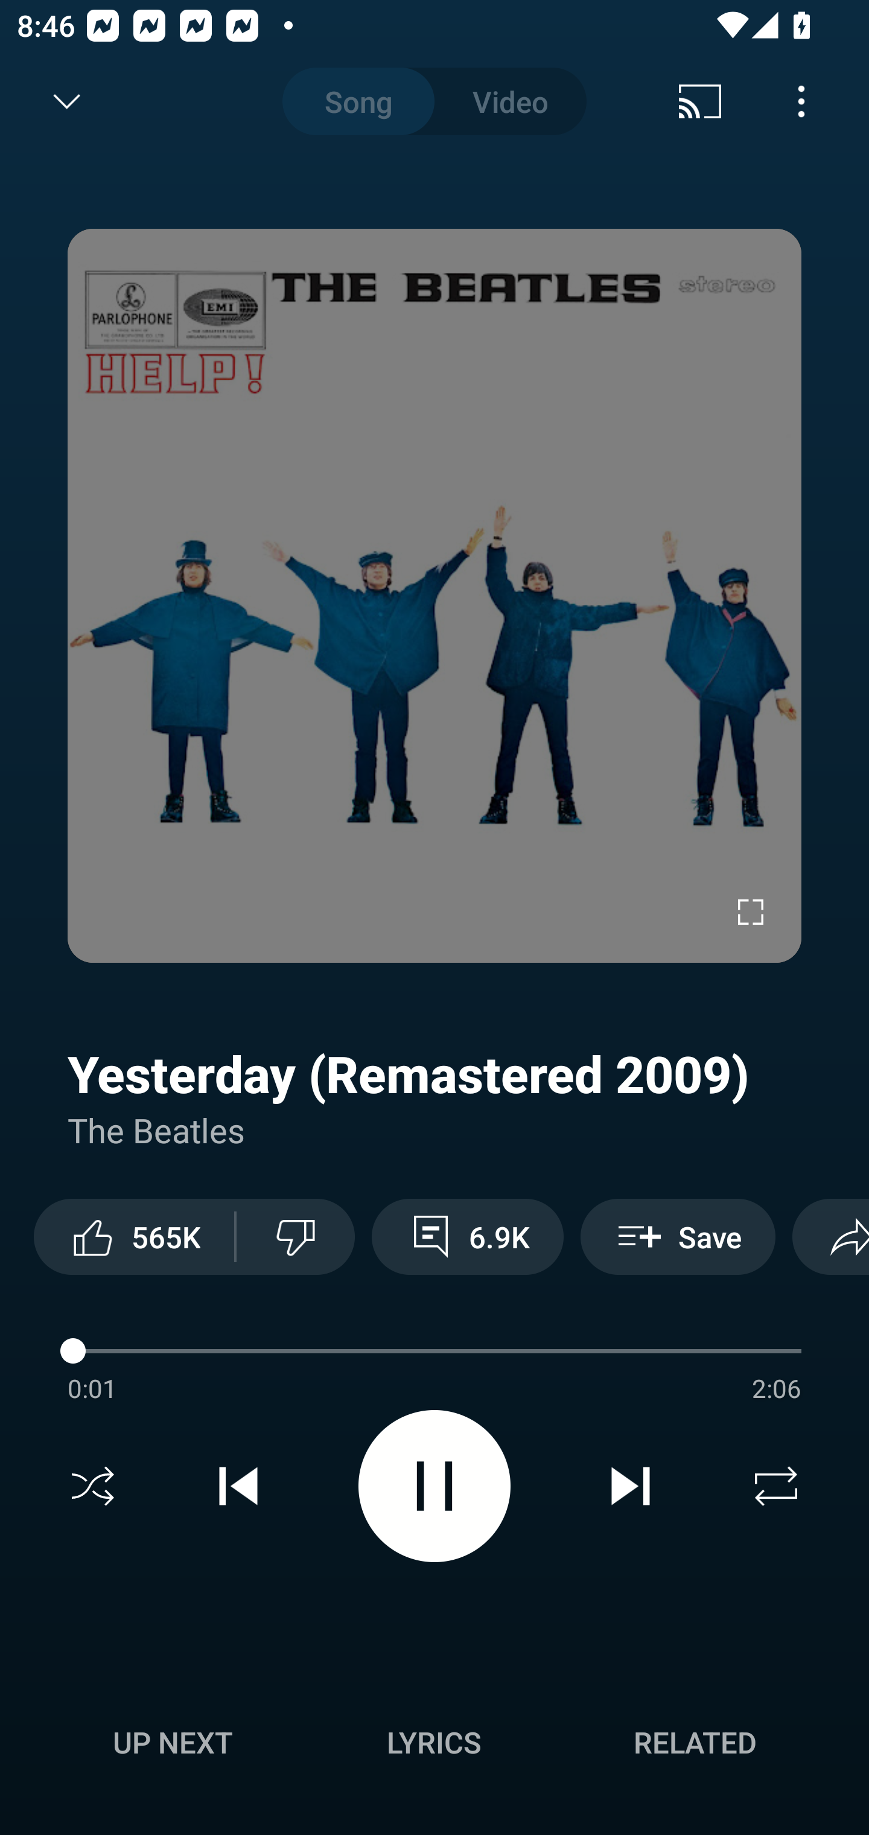  What do you see at coordinates (434, 1485) in the screenshot?
I see `Pause video` at bounding box center [434, 1485].